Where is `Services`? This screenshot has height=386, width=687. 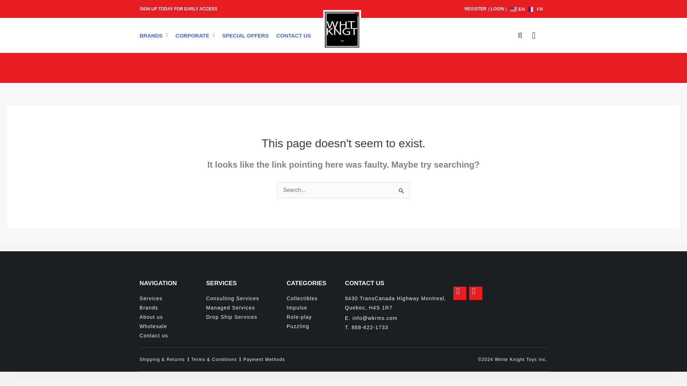 Services is located at coordinates (172, 298).